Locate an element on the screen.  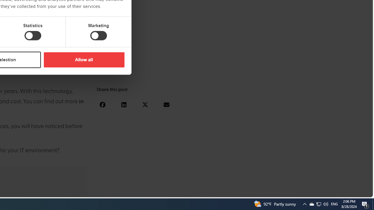
Language switcher : Czech is located at coordinates (352, 192).